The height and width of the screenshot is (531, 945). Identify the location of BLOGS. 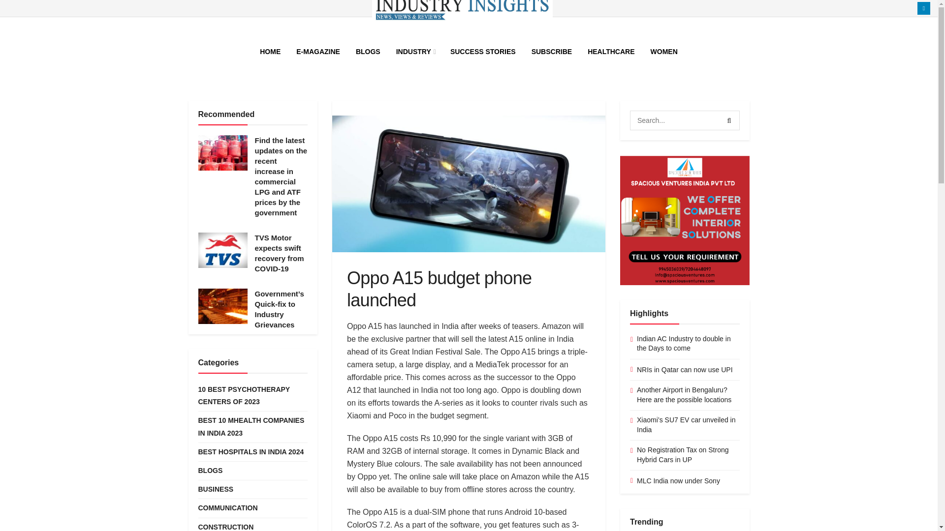
(368, 51).